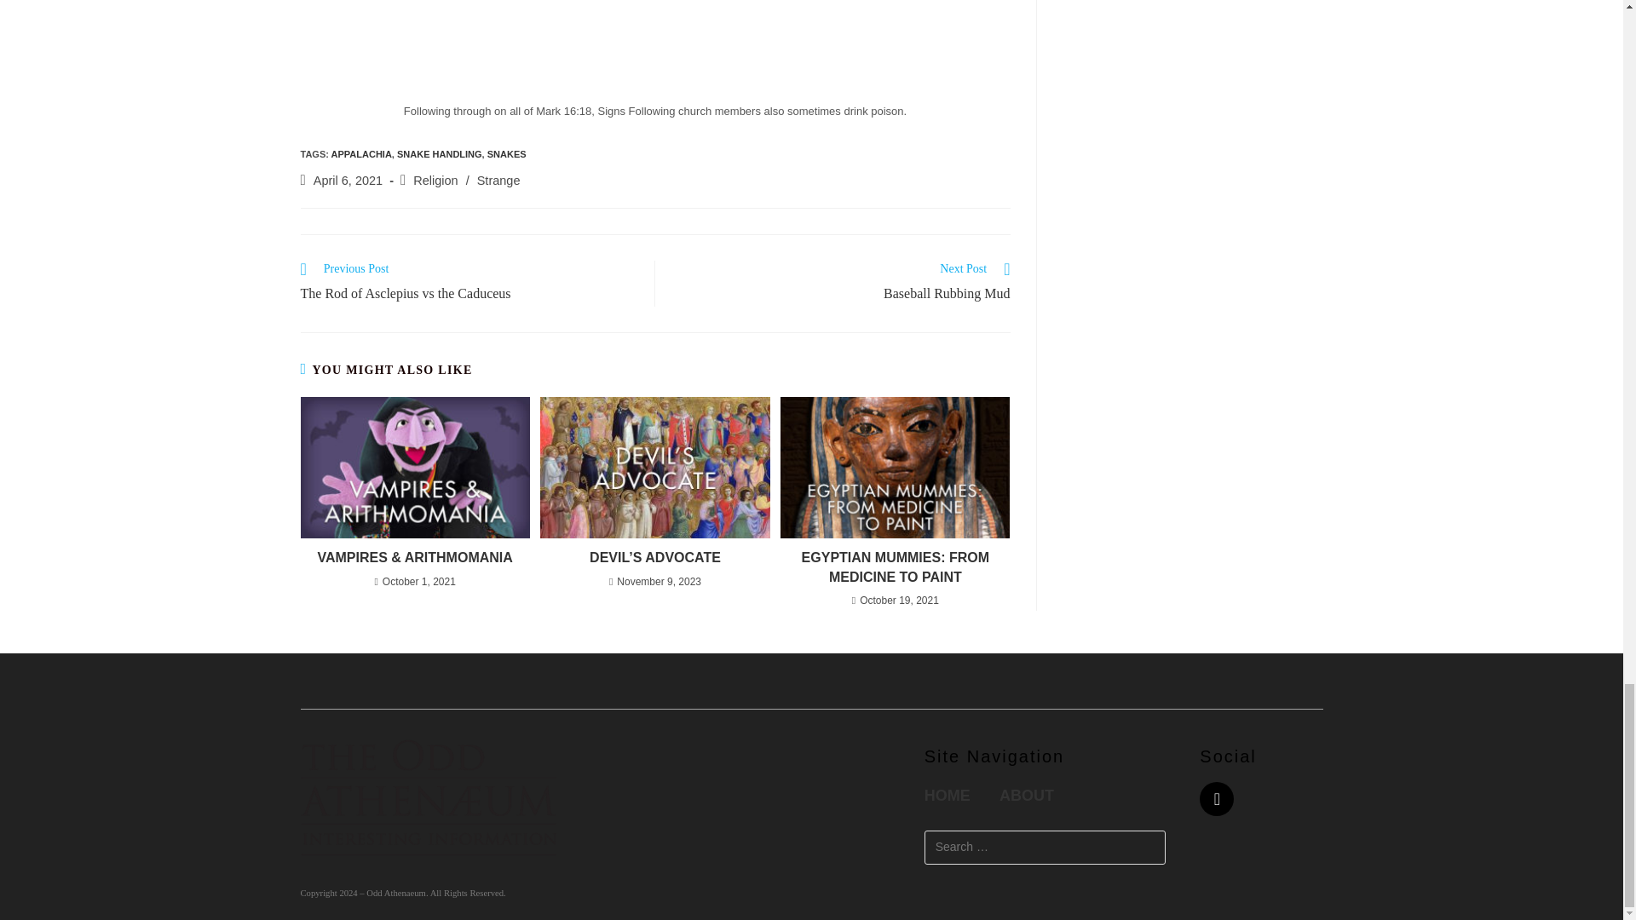 The width and height of the screenshot is (1636, 920). Describe the element at coordinates (507, 153) in the screenshot. I see `SNAKES` at that location.